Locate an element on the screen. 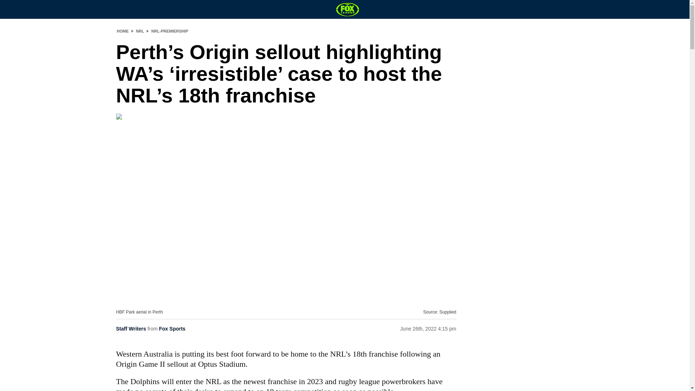  NRL-PREMIERSHIP is located at coordinates (170, 31).